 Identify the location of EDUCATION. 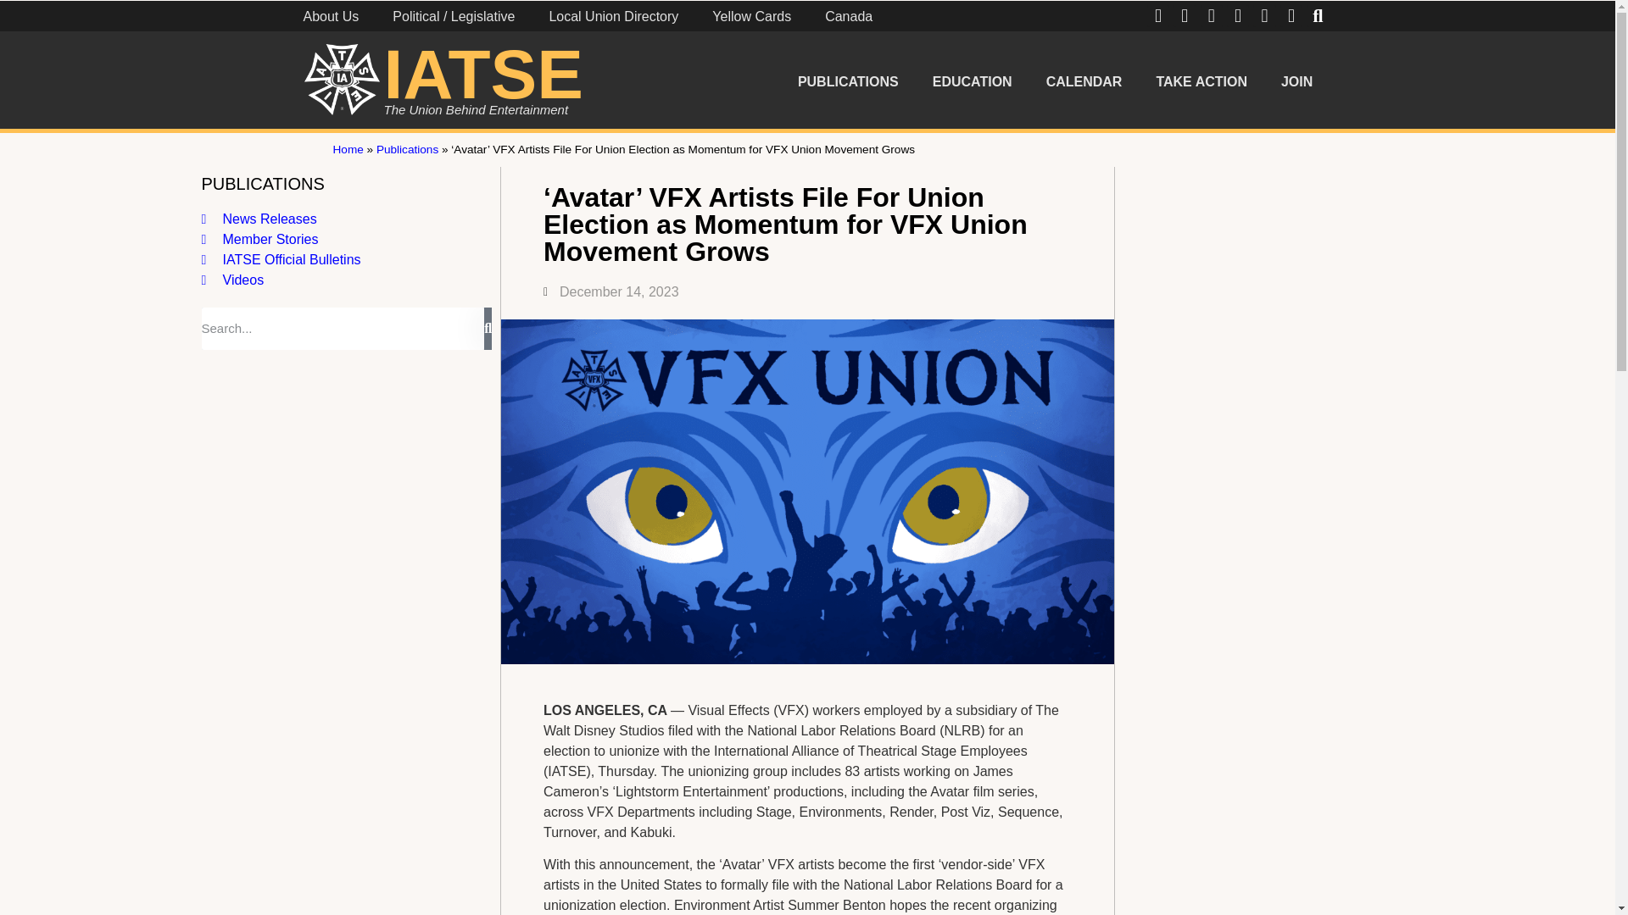
(972, 81).